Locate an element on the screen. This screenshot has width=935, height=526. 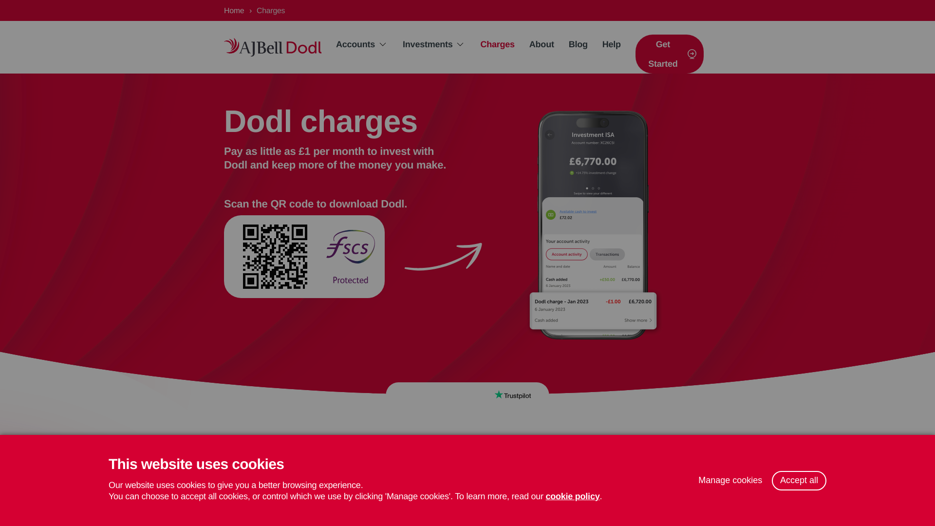
Accounts is located at coordinates (362, 44).